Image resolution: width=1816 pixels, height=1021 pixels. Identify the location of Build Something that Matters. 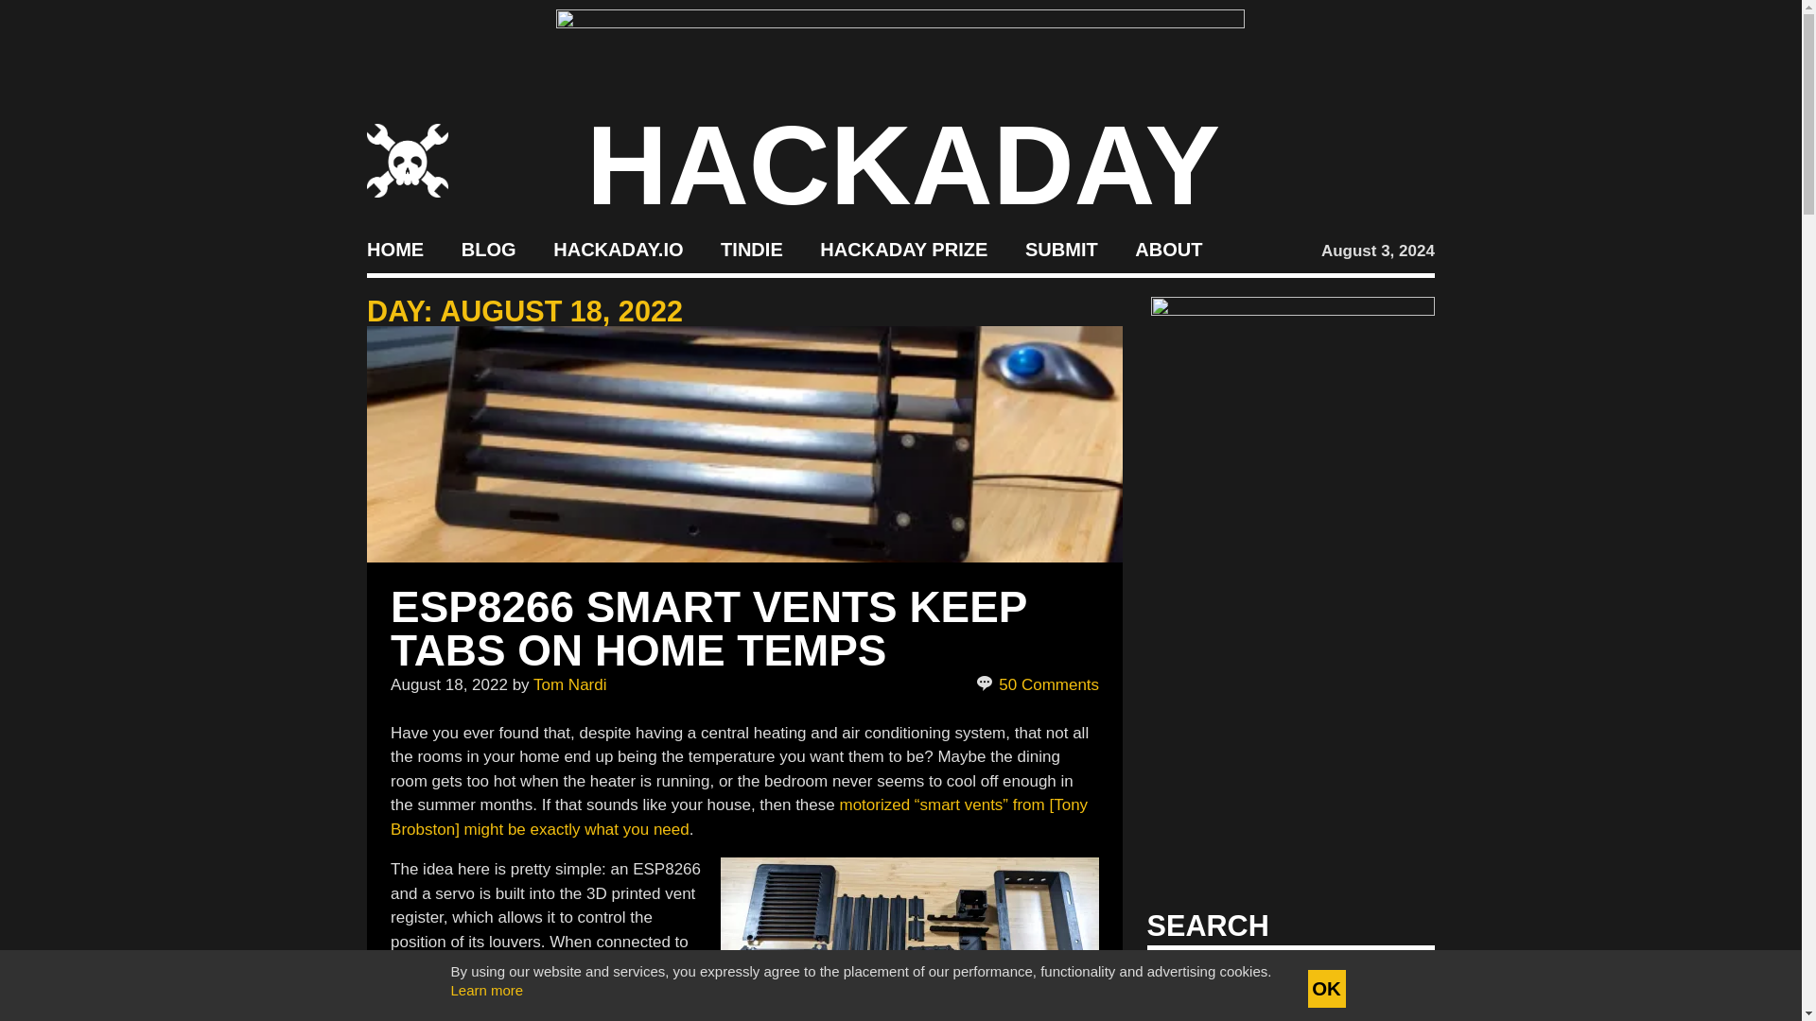
(904, 250).